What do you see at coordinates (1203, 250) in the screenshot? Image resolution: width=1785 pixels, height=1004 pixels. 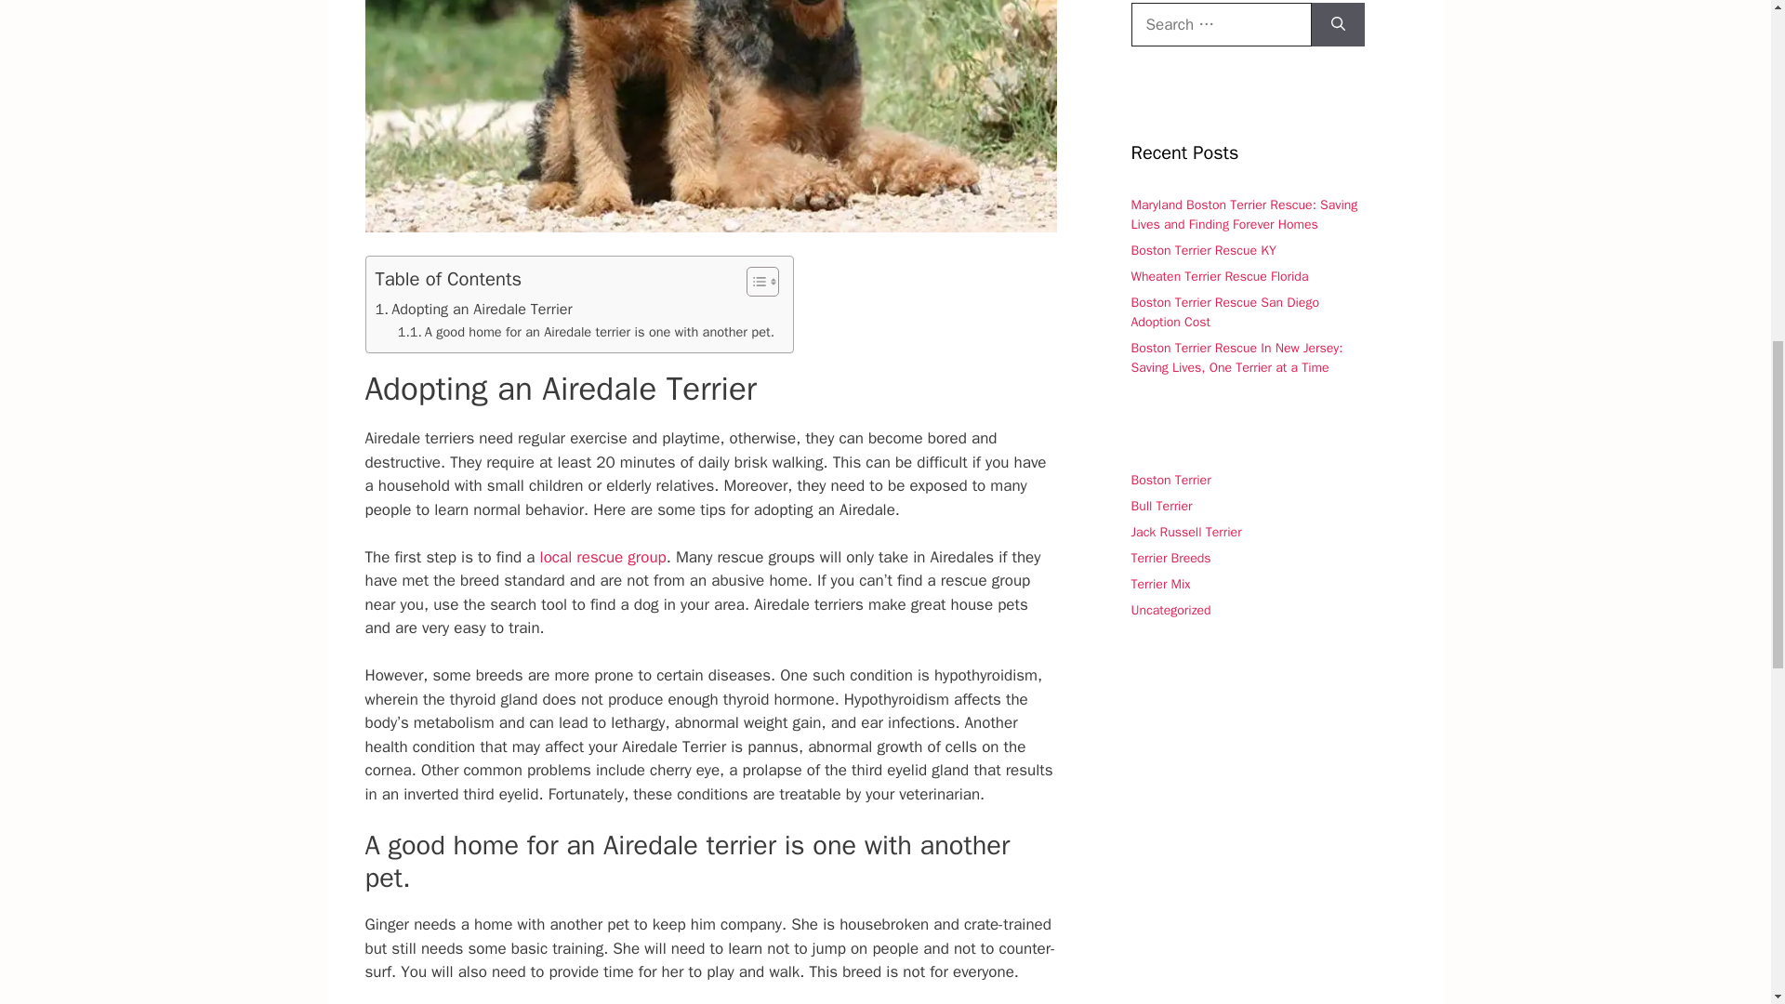 I see `Boston Terrier Rescue KY` at bounding box center [1203, 250].